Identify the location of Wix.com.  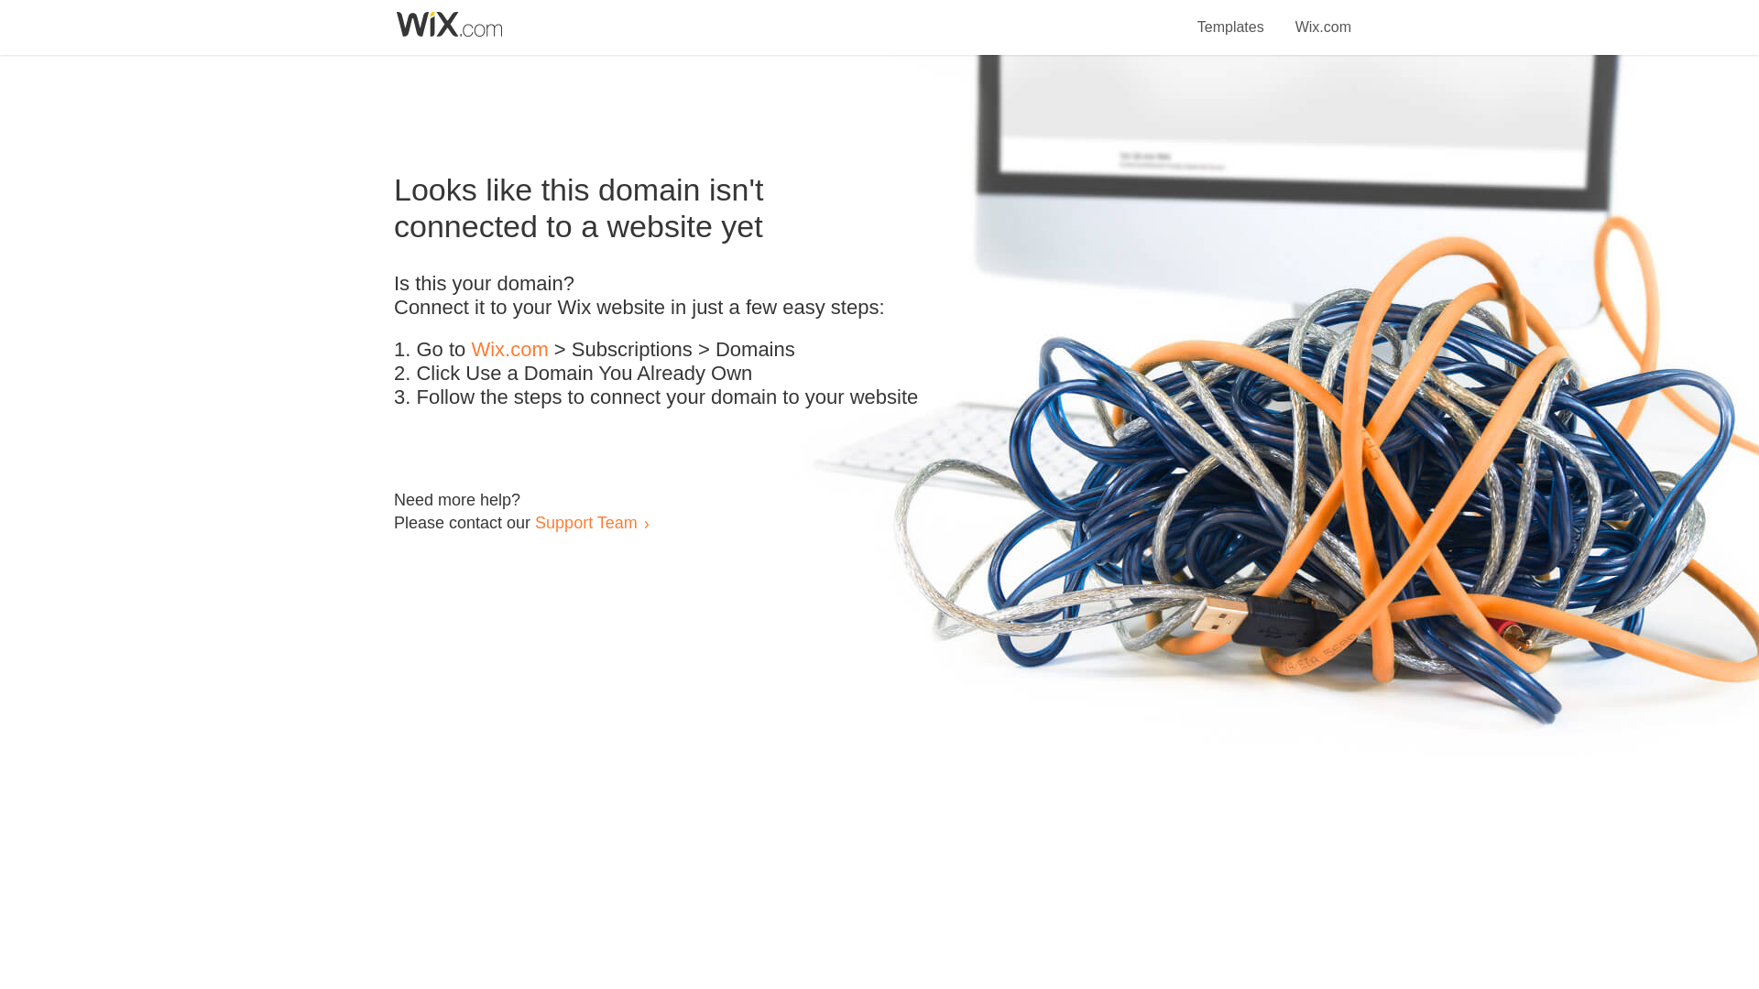
(1323, 16).